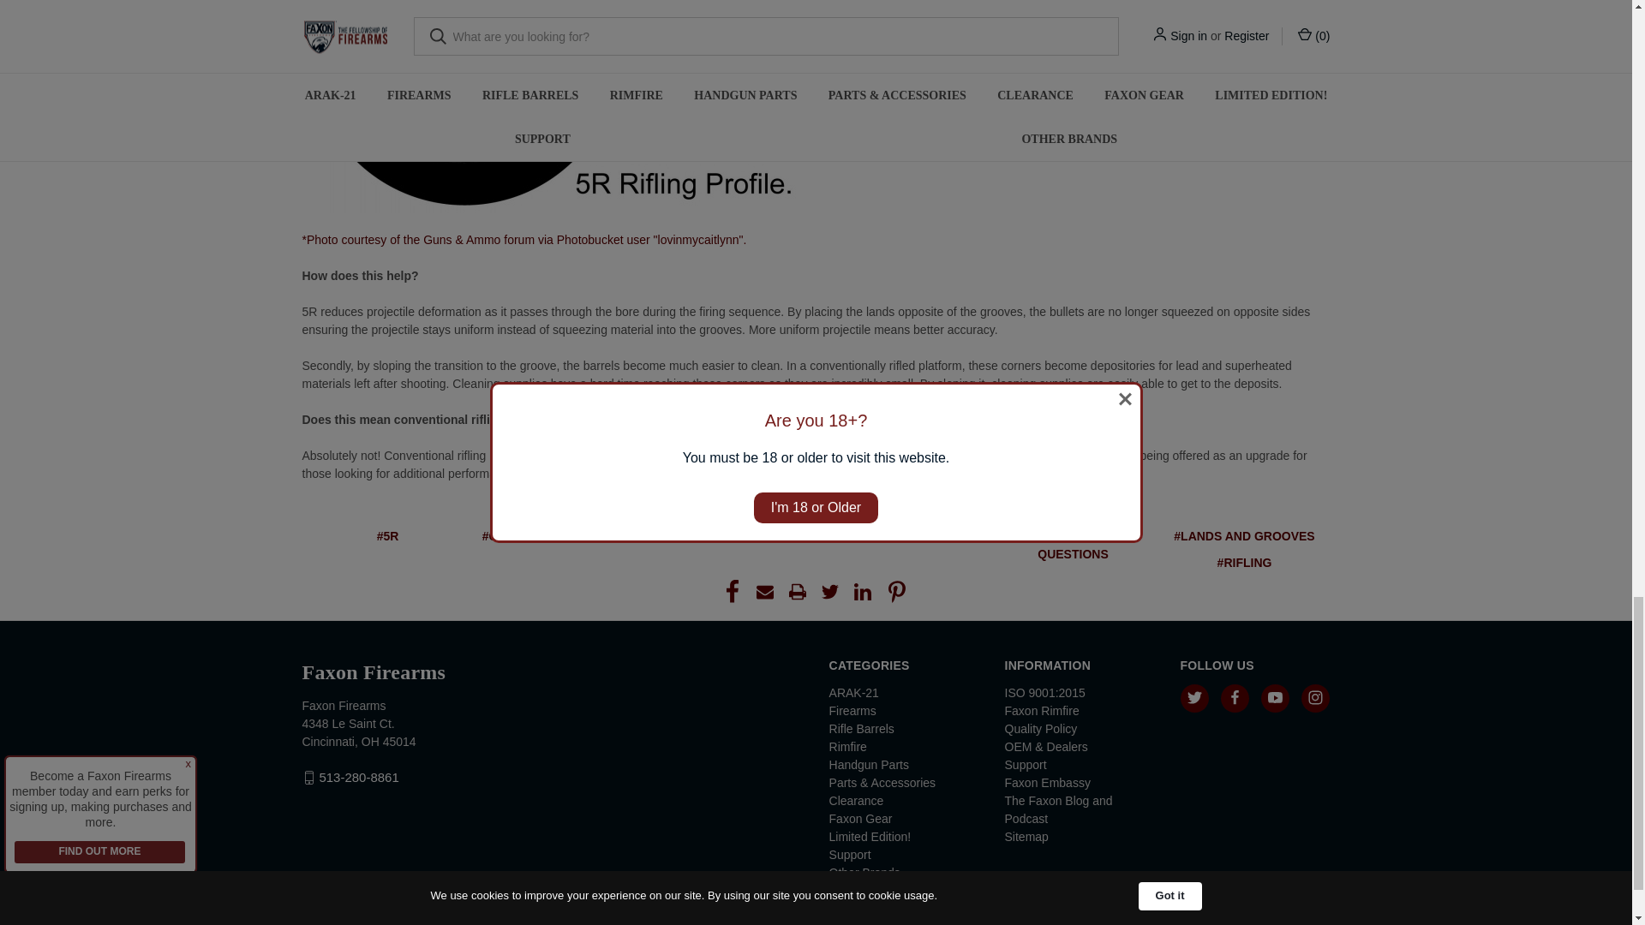 This screenshot has height=925, width=1645. What do you see at coordinates (862, 592) in the screenshot?
I see `Linkedin` at bounding box center [862, 592].